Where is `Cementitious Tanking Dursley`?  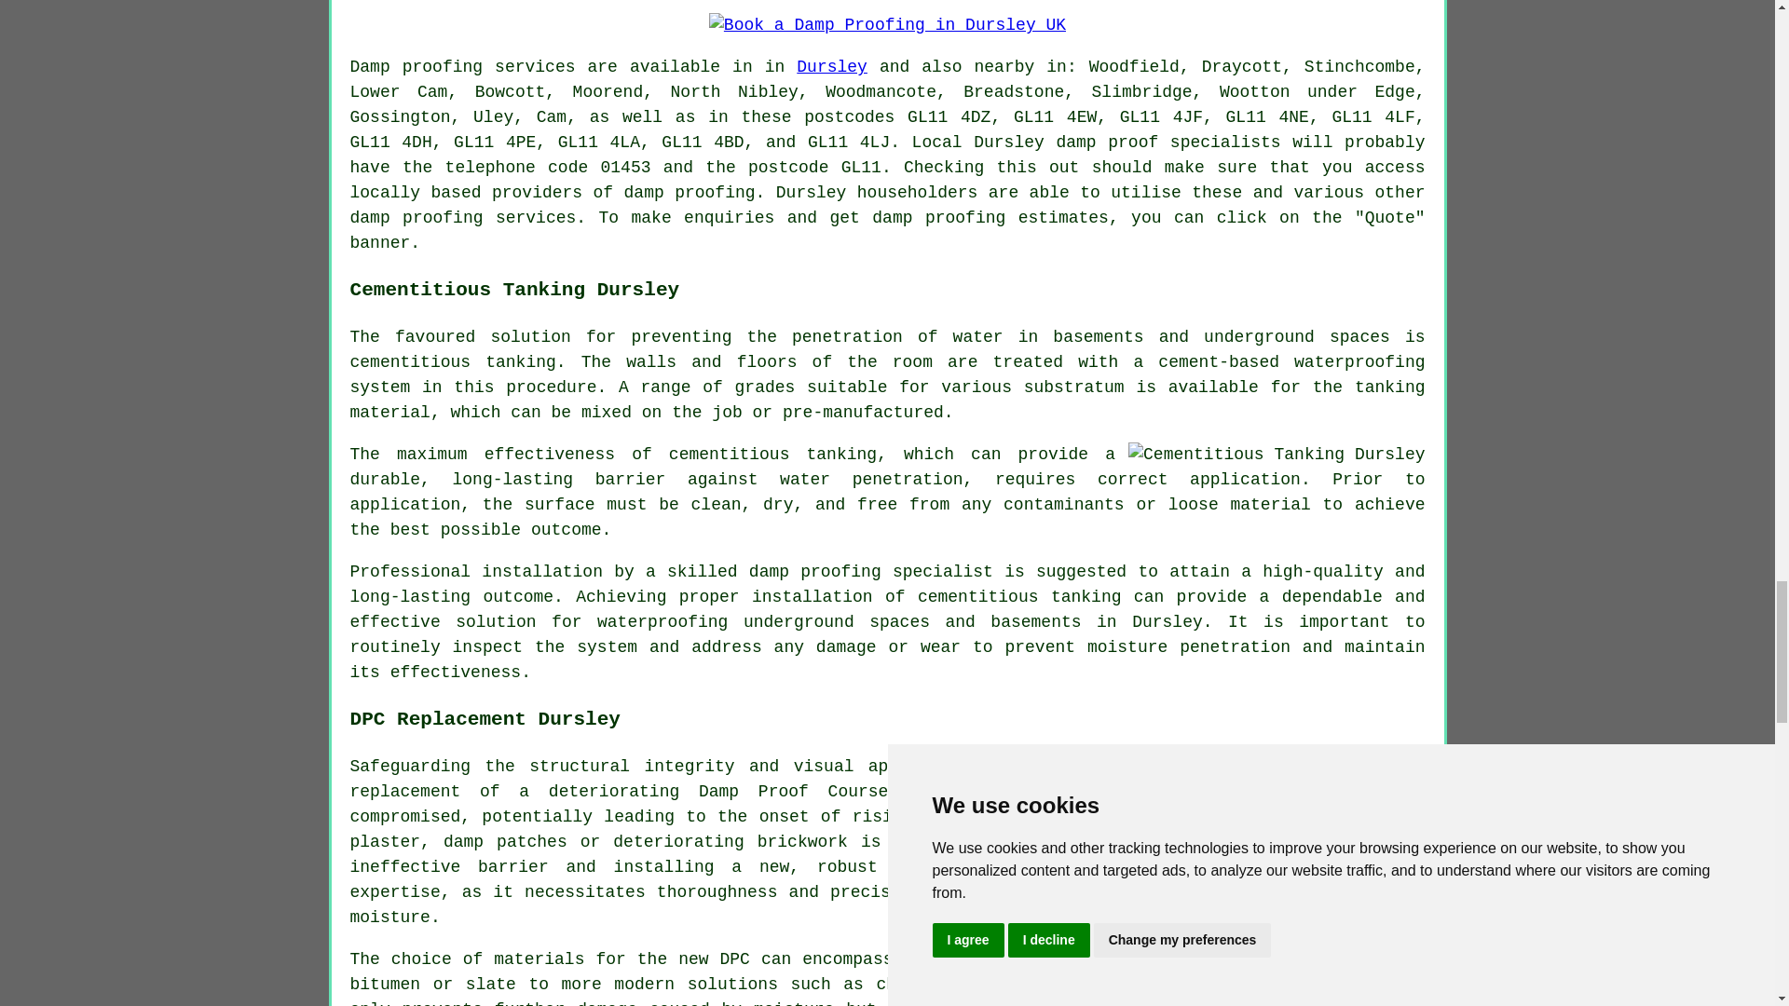
Cementitious Tanking Dursley is located at coordinates (1277, 455).